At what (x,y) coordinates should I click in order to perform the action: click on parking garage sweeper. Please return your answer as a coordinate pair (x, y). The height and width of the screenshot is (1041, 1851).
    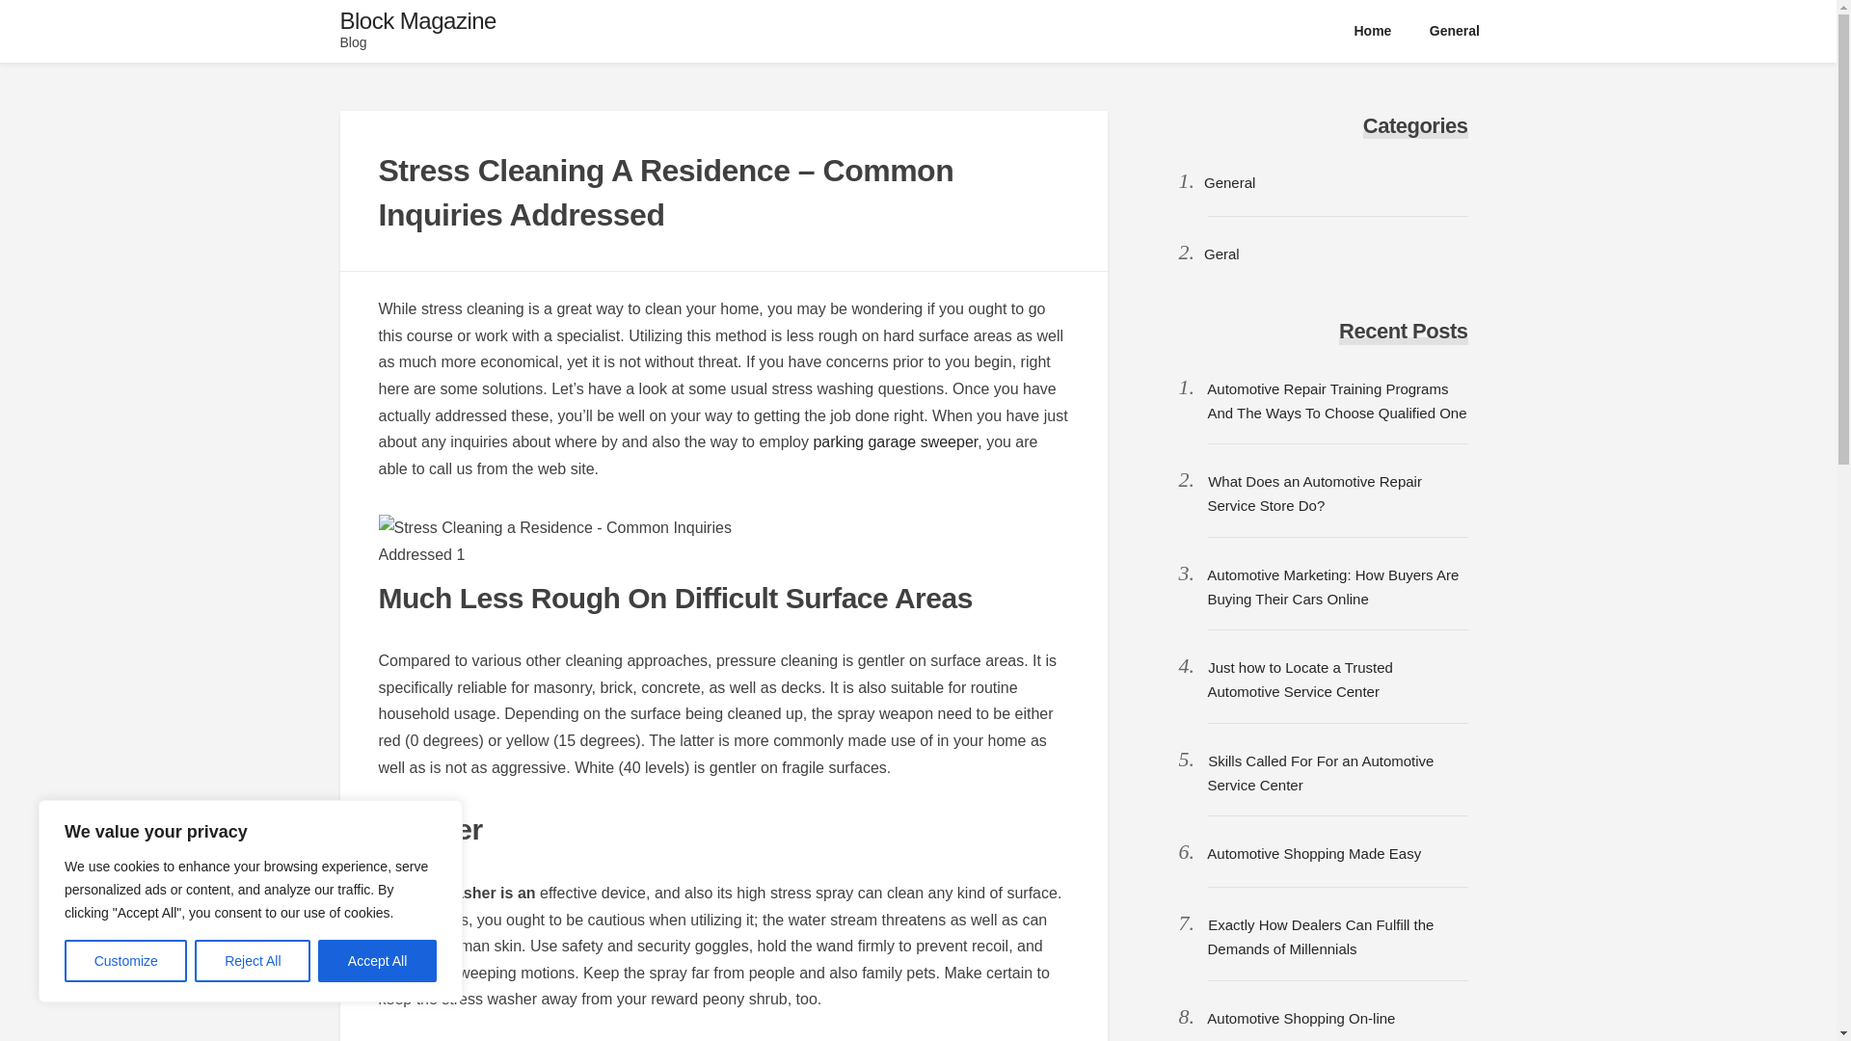
    Looking at the image, I should click on (895, 441).